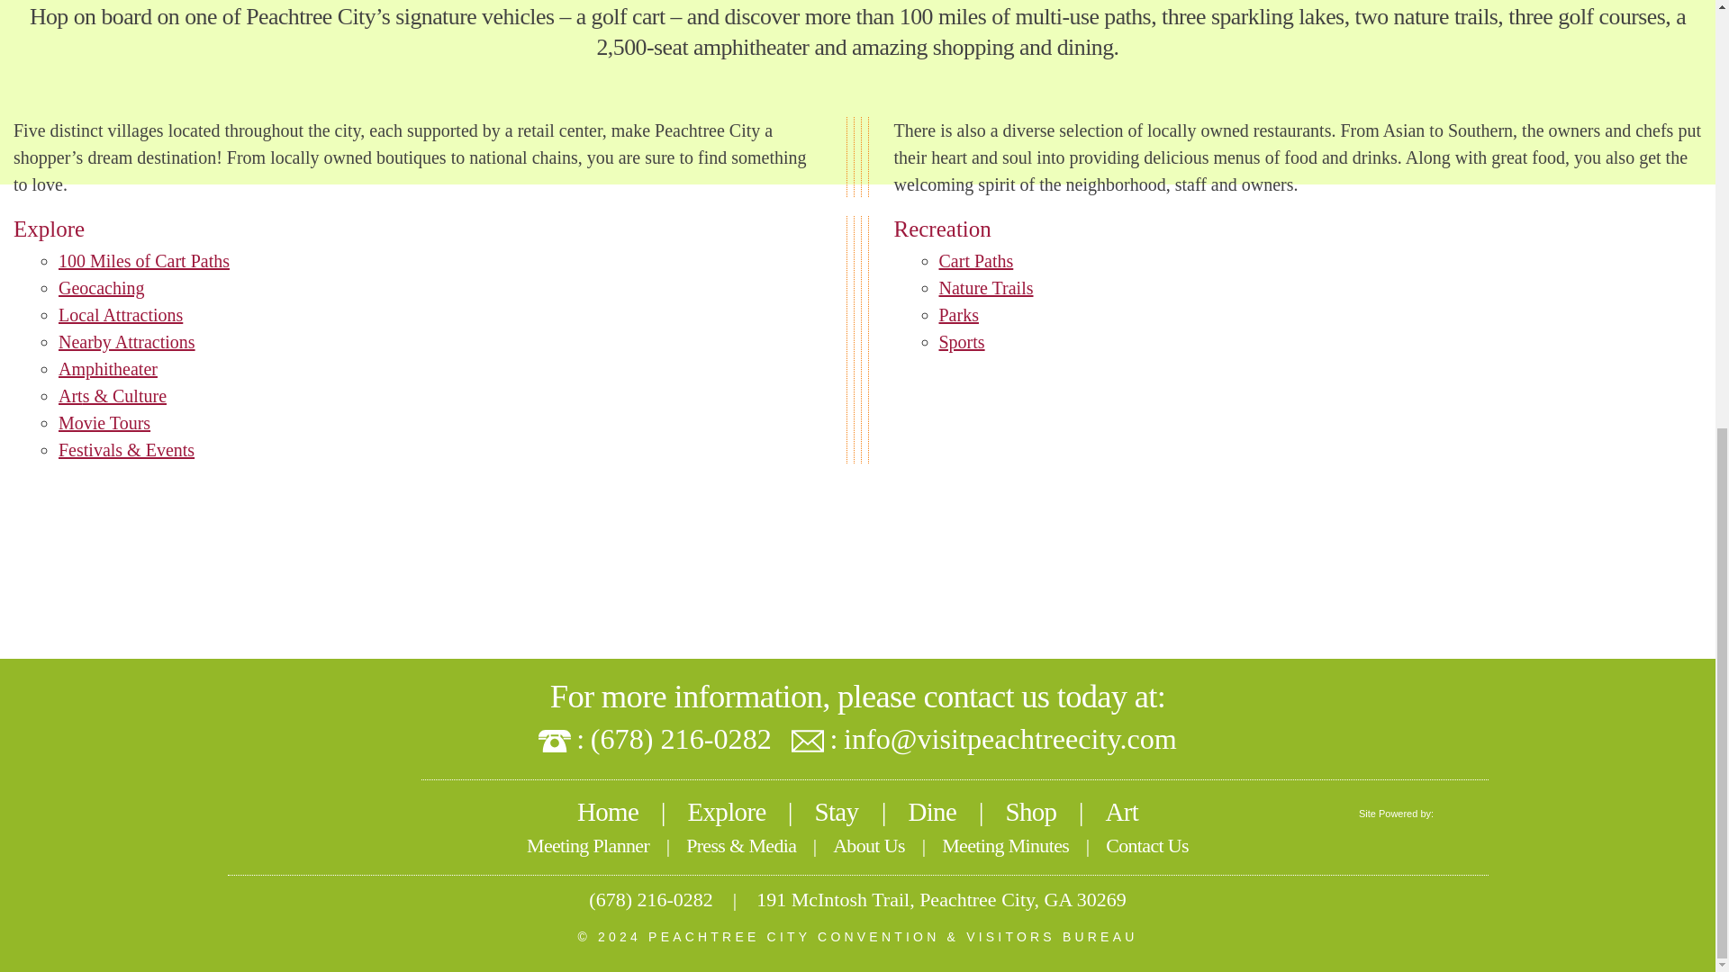  Describe the element at coordinates (418, 157) in the screenshot. I see `Left Column Paragraph` at that location.